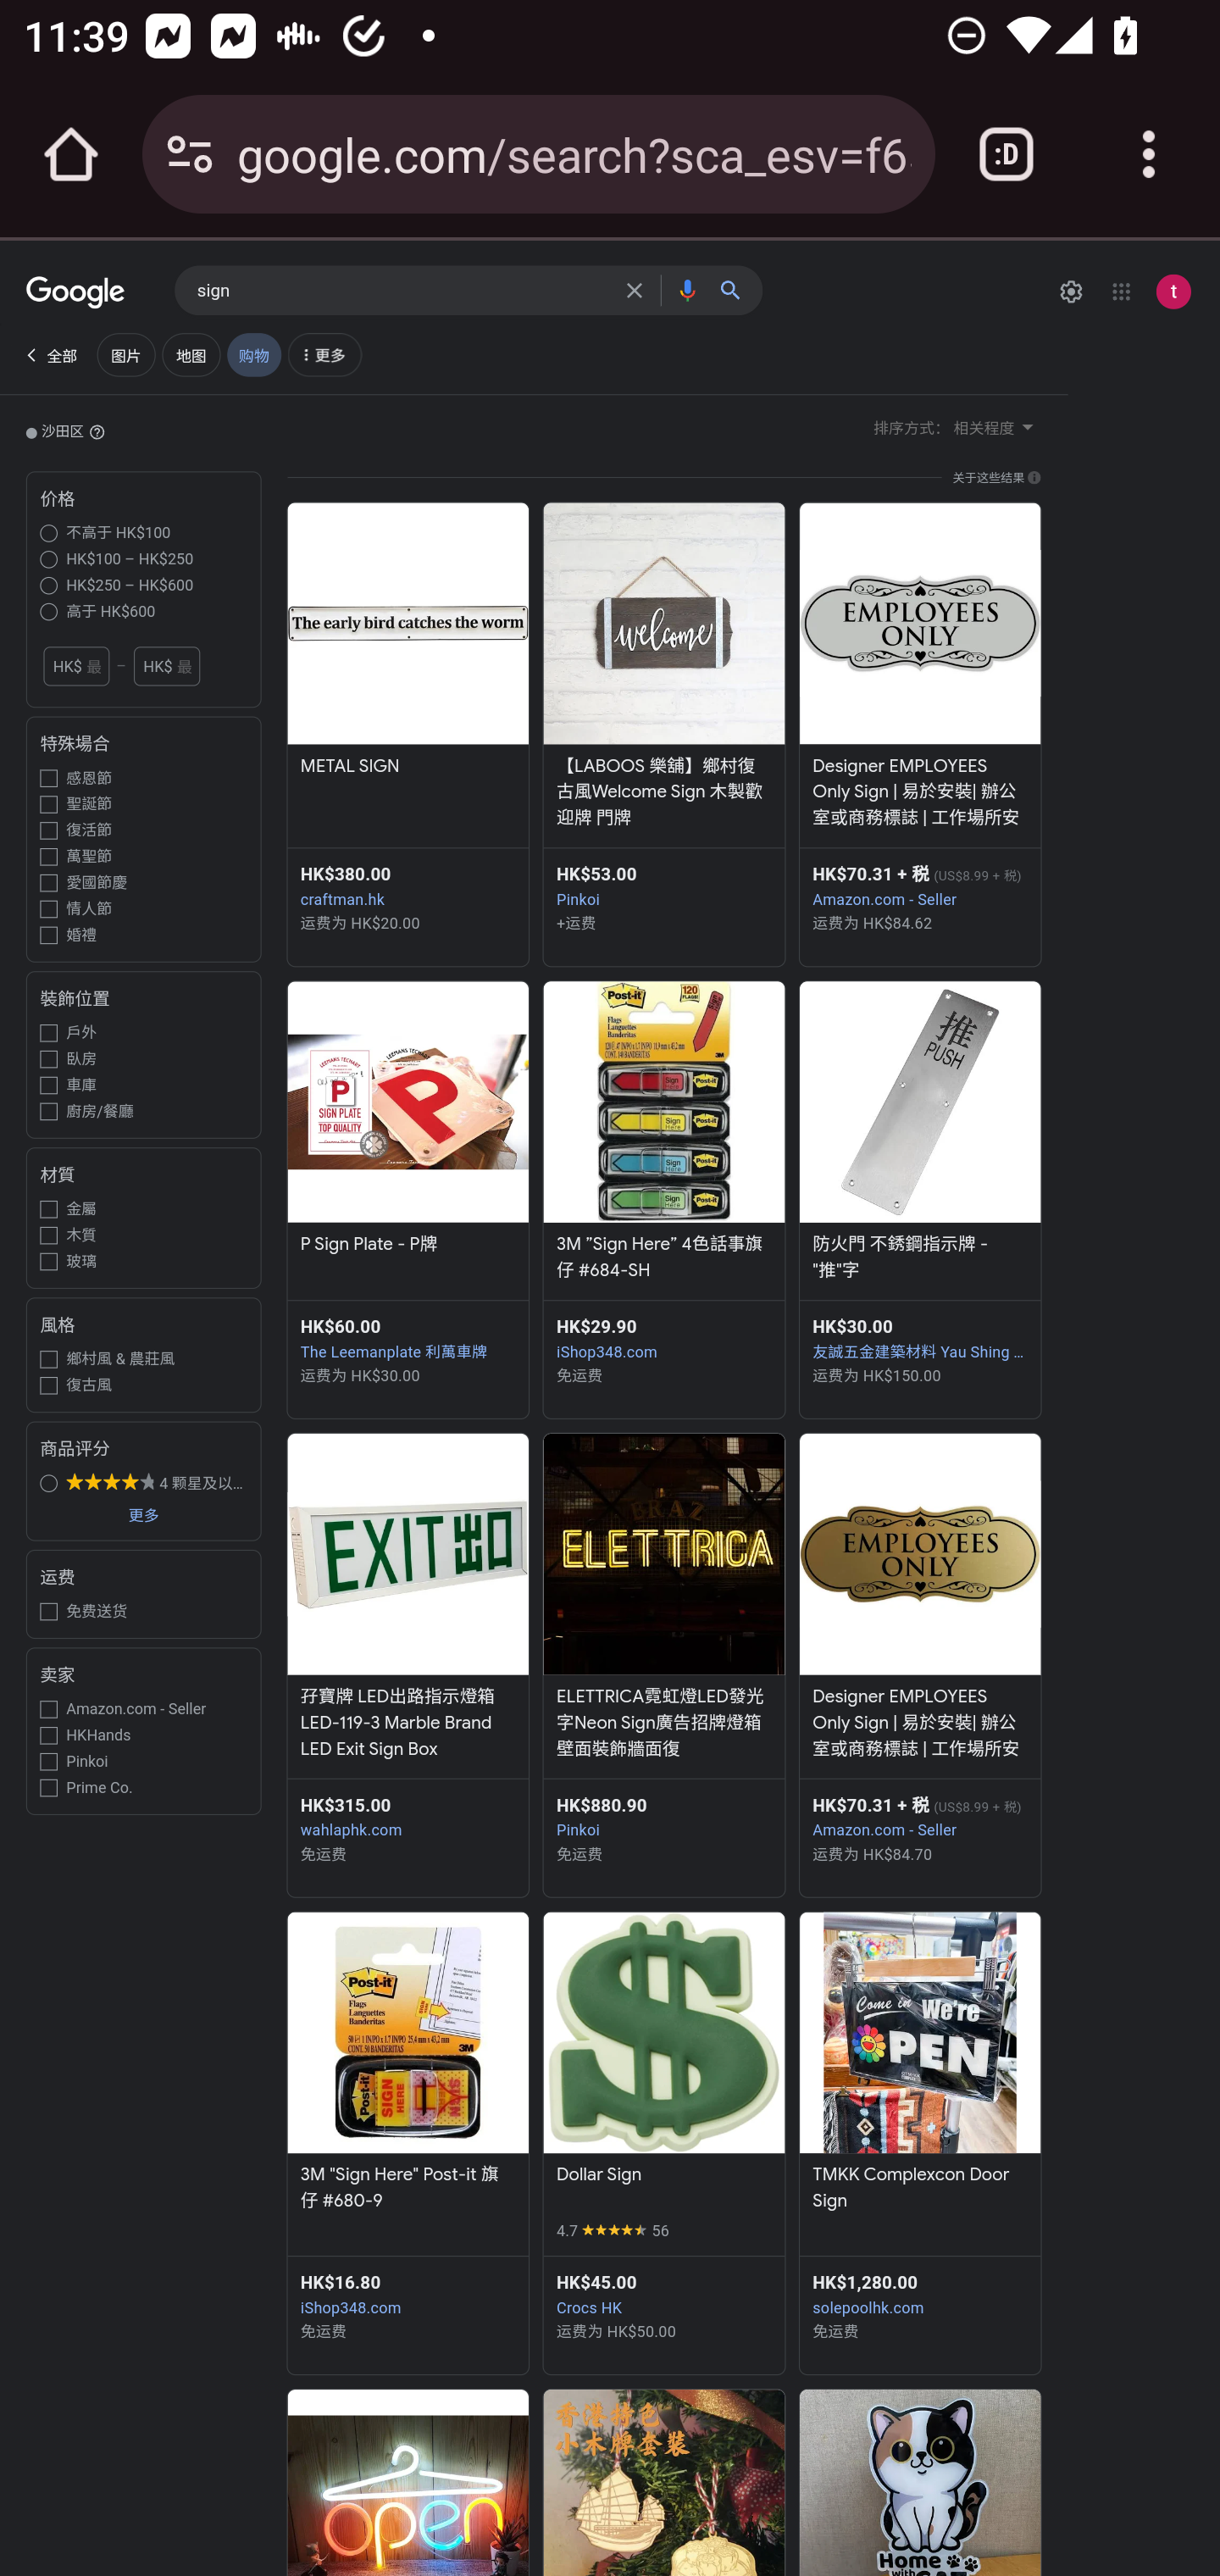 This screenshot has height=2576, width=1220. Describe the element at coordinates (663, 1852) in the screenshot. I see `免运费 . 在新窗口中访问Pinkoi的网站 免运费 . 在新窗口中访问Pinkoi的网站` at that location.